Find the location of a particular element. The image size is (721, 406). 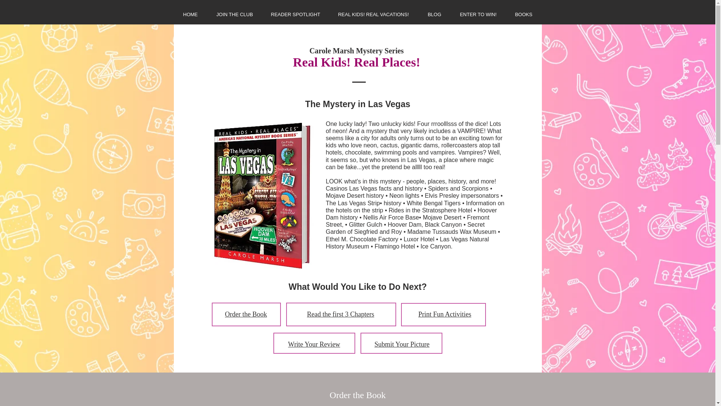

JOIN THE CLUB is located at coordinates (235, 14).